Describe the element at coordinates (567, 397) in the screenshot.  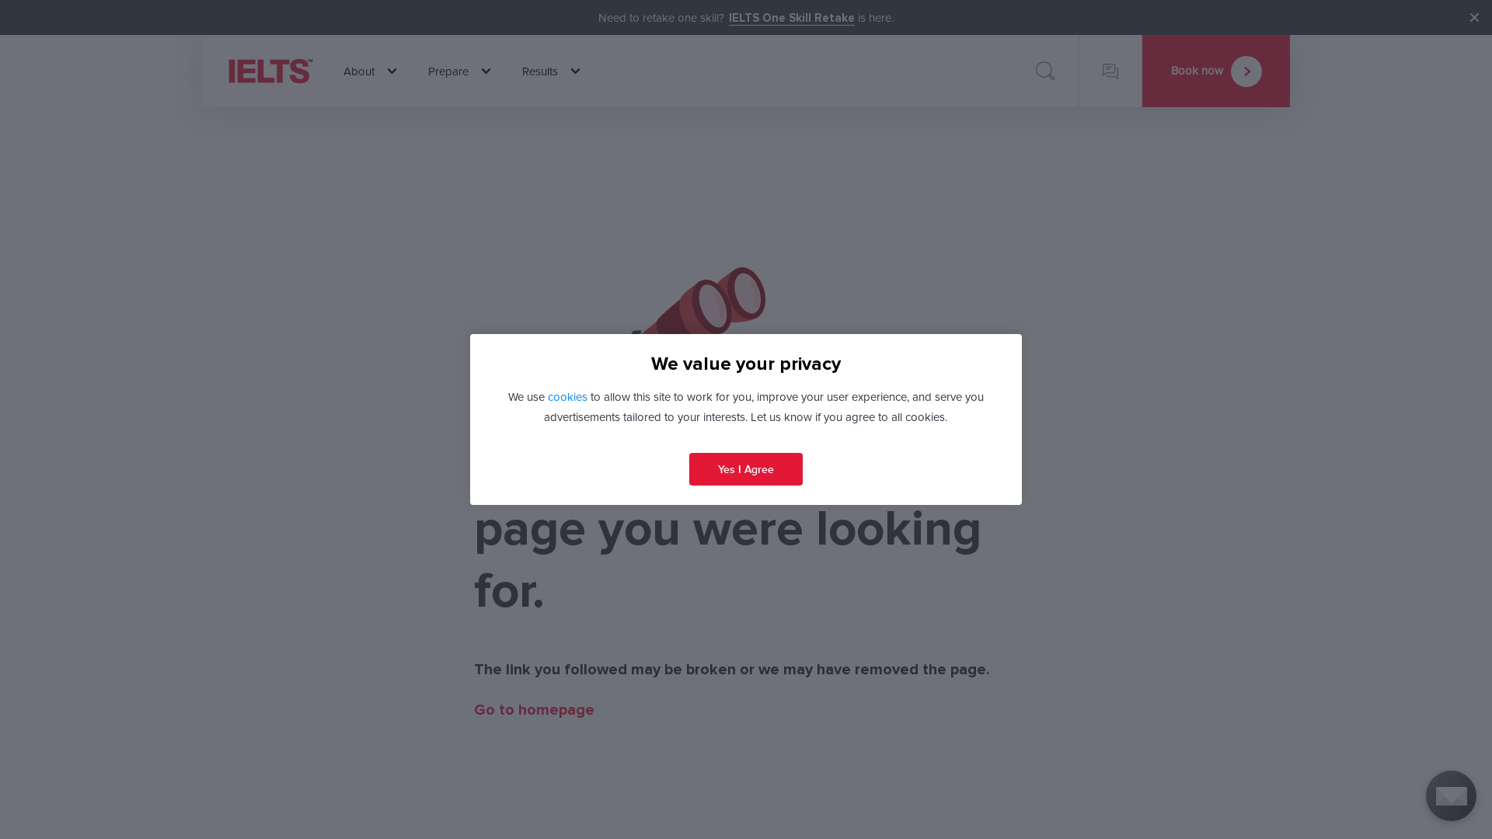
I see `cookies` at that location.